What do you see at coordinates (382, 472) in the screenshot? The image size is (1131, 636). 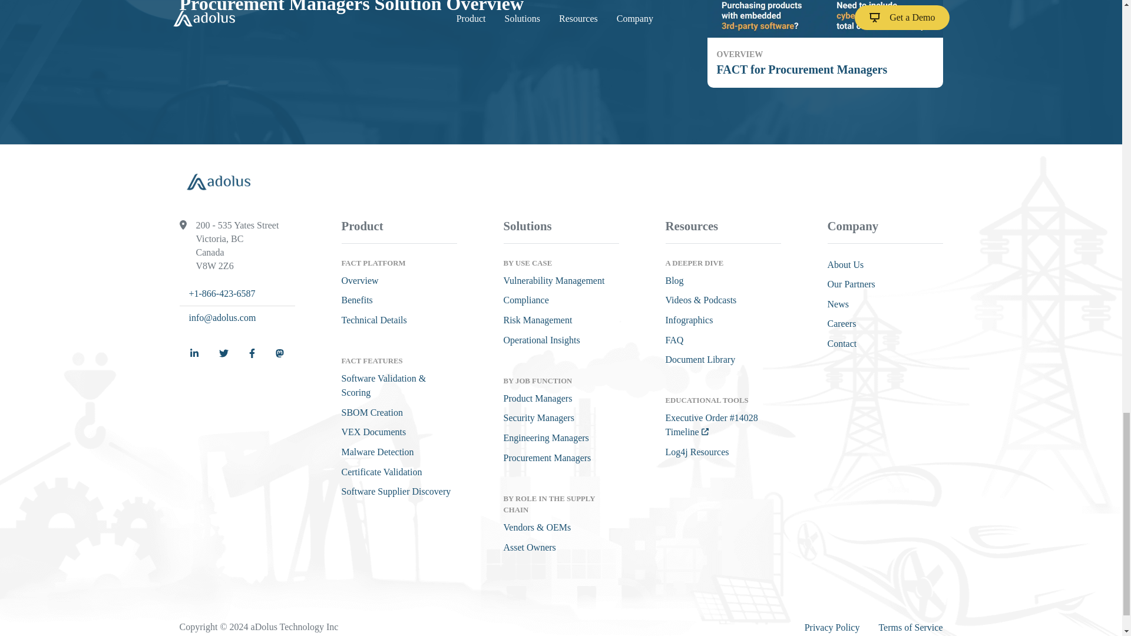 I see `Certificate Validation` at bounding box center [382, 472].